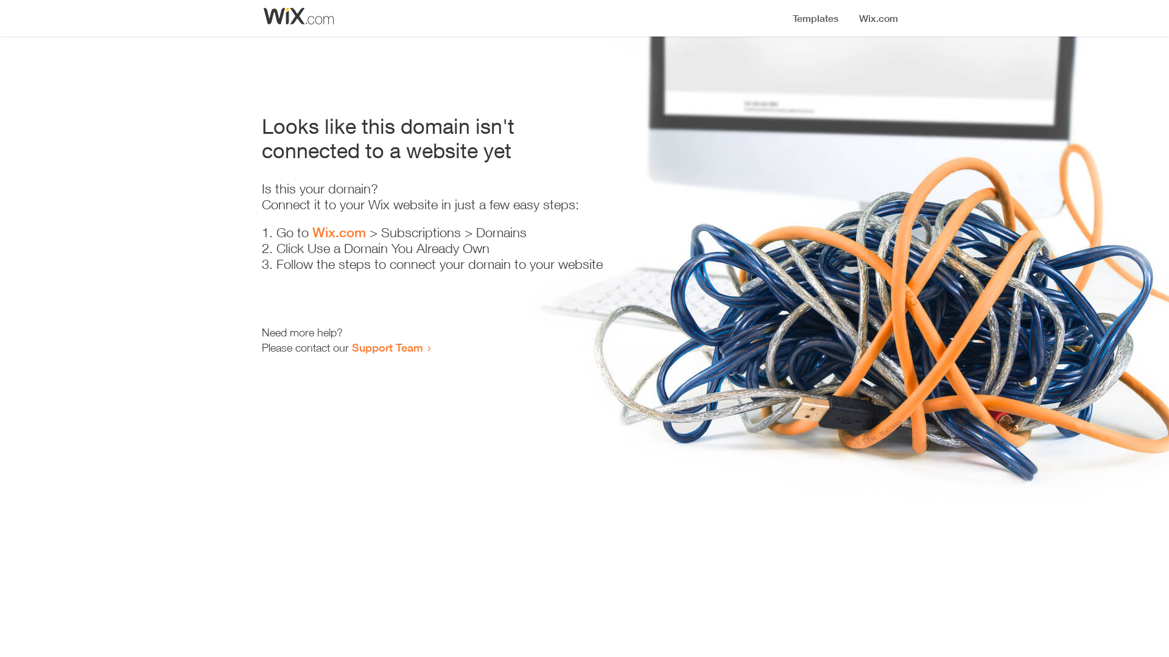  Describe the element at coordinates (339, 232) in the screenshot. I see `Wix.com` at that location.